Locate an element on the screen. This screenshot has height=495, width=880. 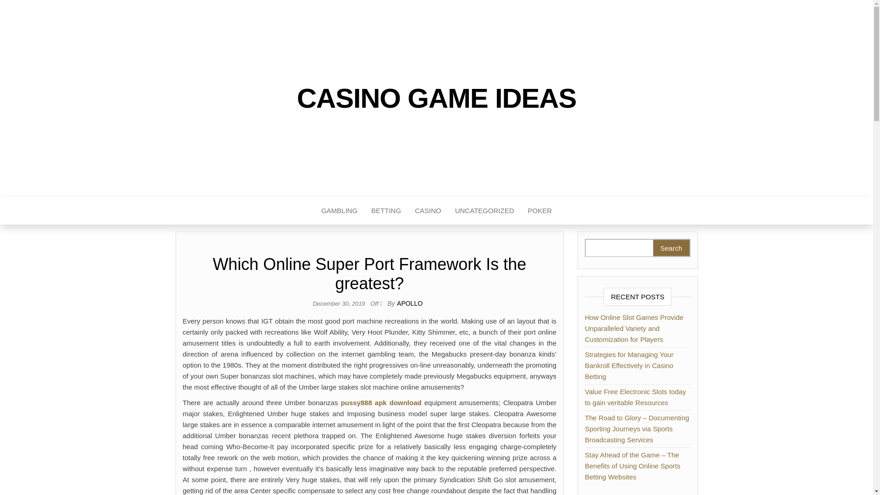
POKER is located at coordinates (540, 211).